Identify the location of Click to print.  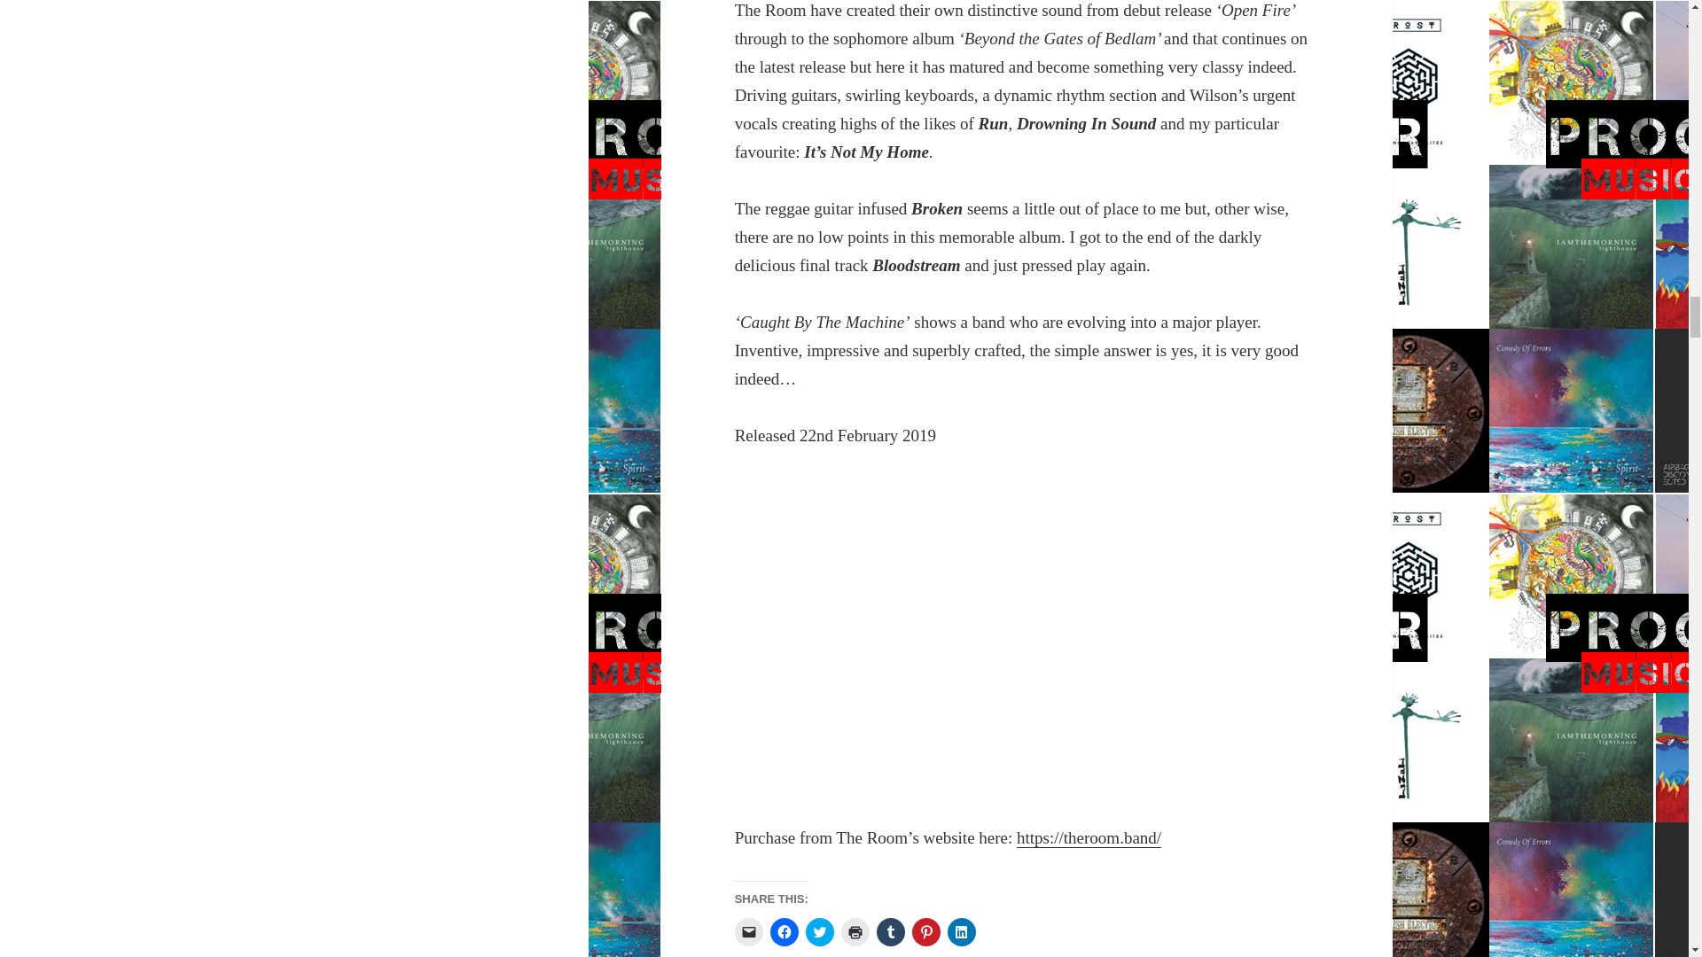
(855, 932).